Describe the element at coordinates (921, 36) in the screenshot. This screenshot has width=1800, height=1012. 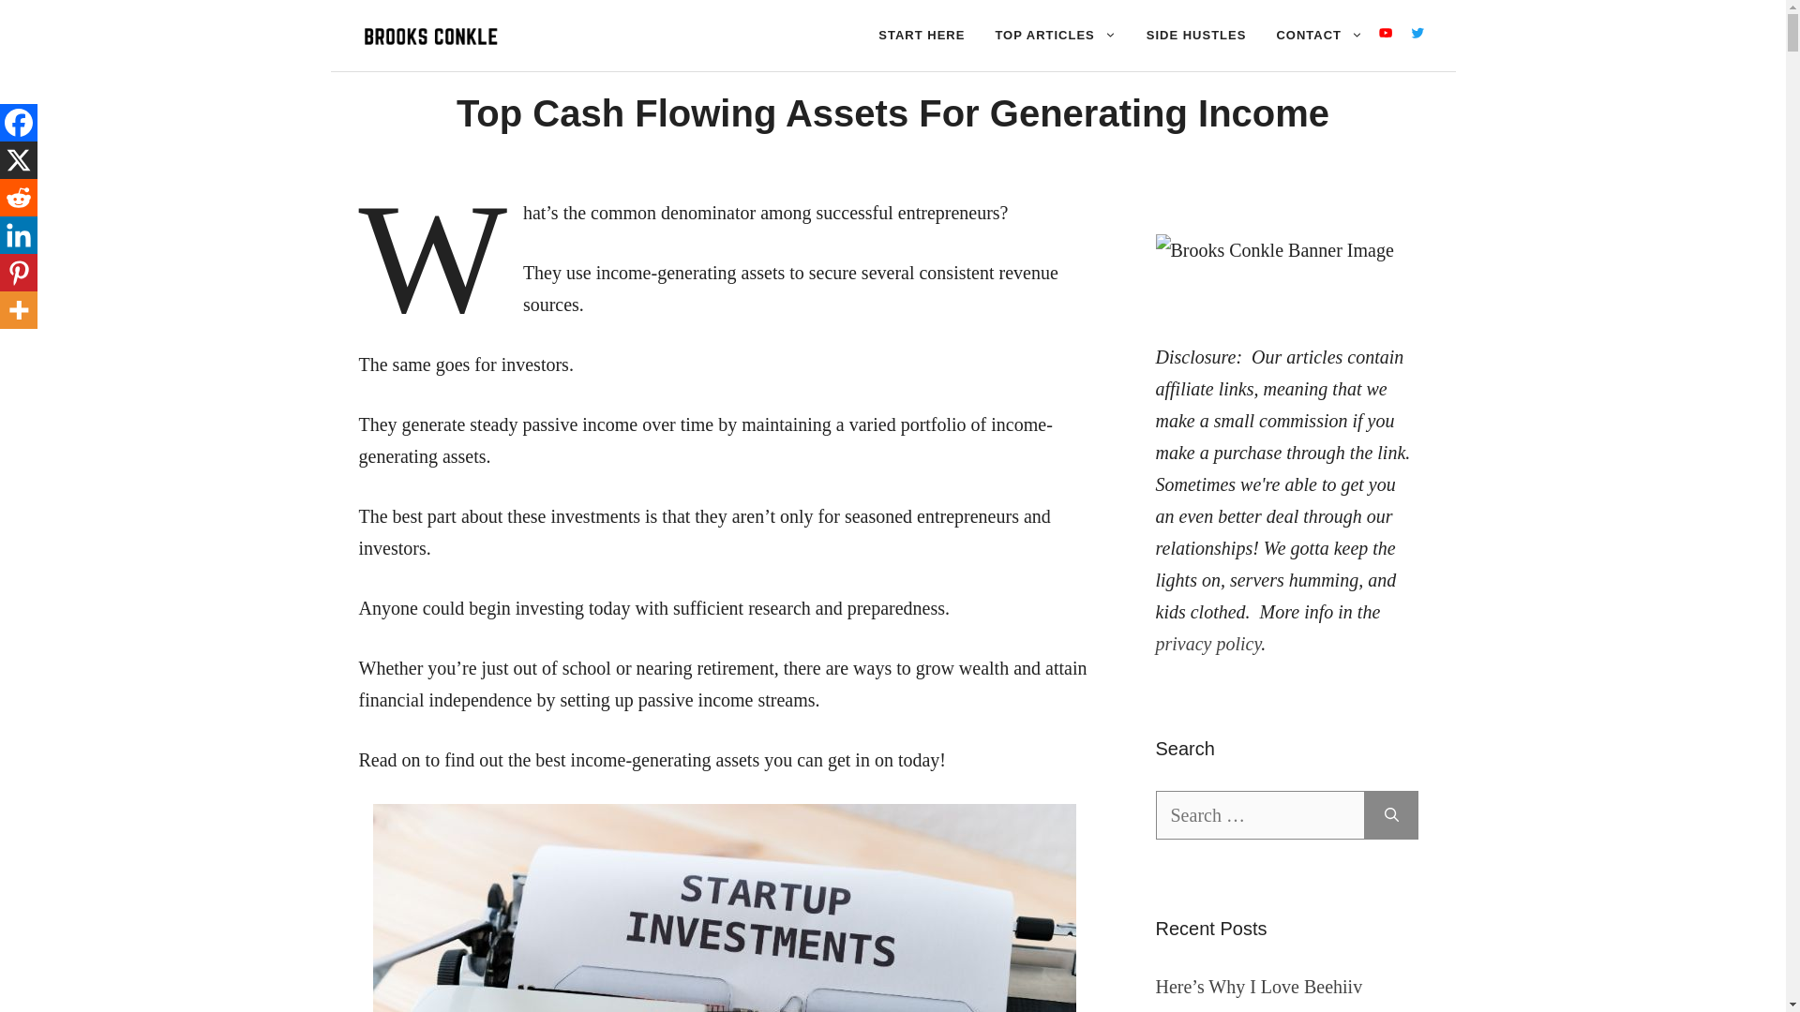
I see `START HERE` at that location.